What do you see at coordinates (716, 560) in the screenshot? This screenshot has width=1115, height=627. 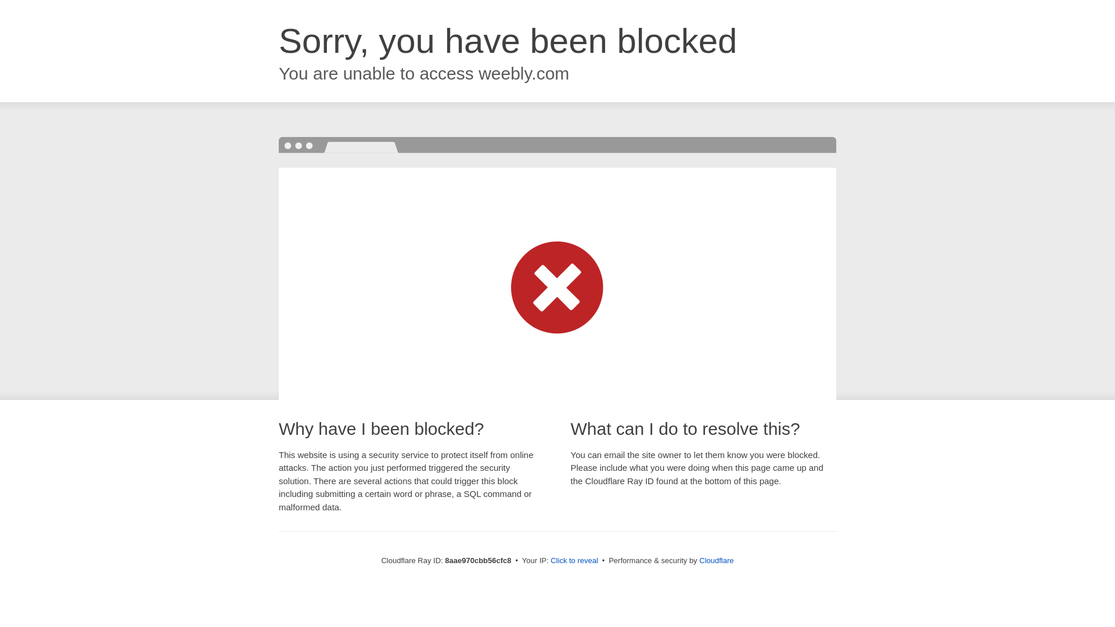 I see `Cloudflare` at bounding box center [716, 560].